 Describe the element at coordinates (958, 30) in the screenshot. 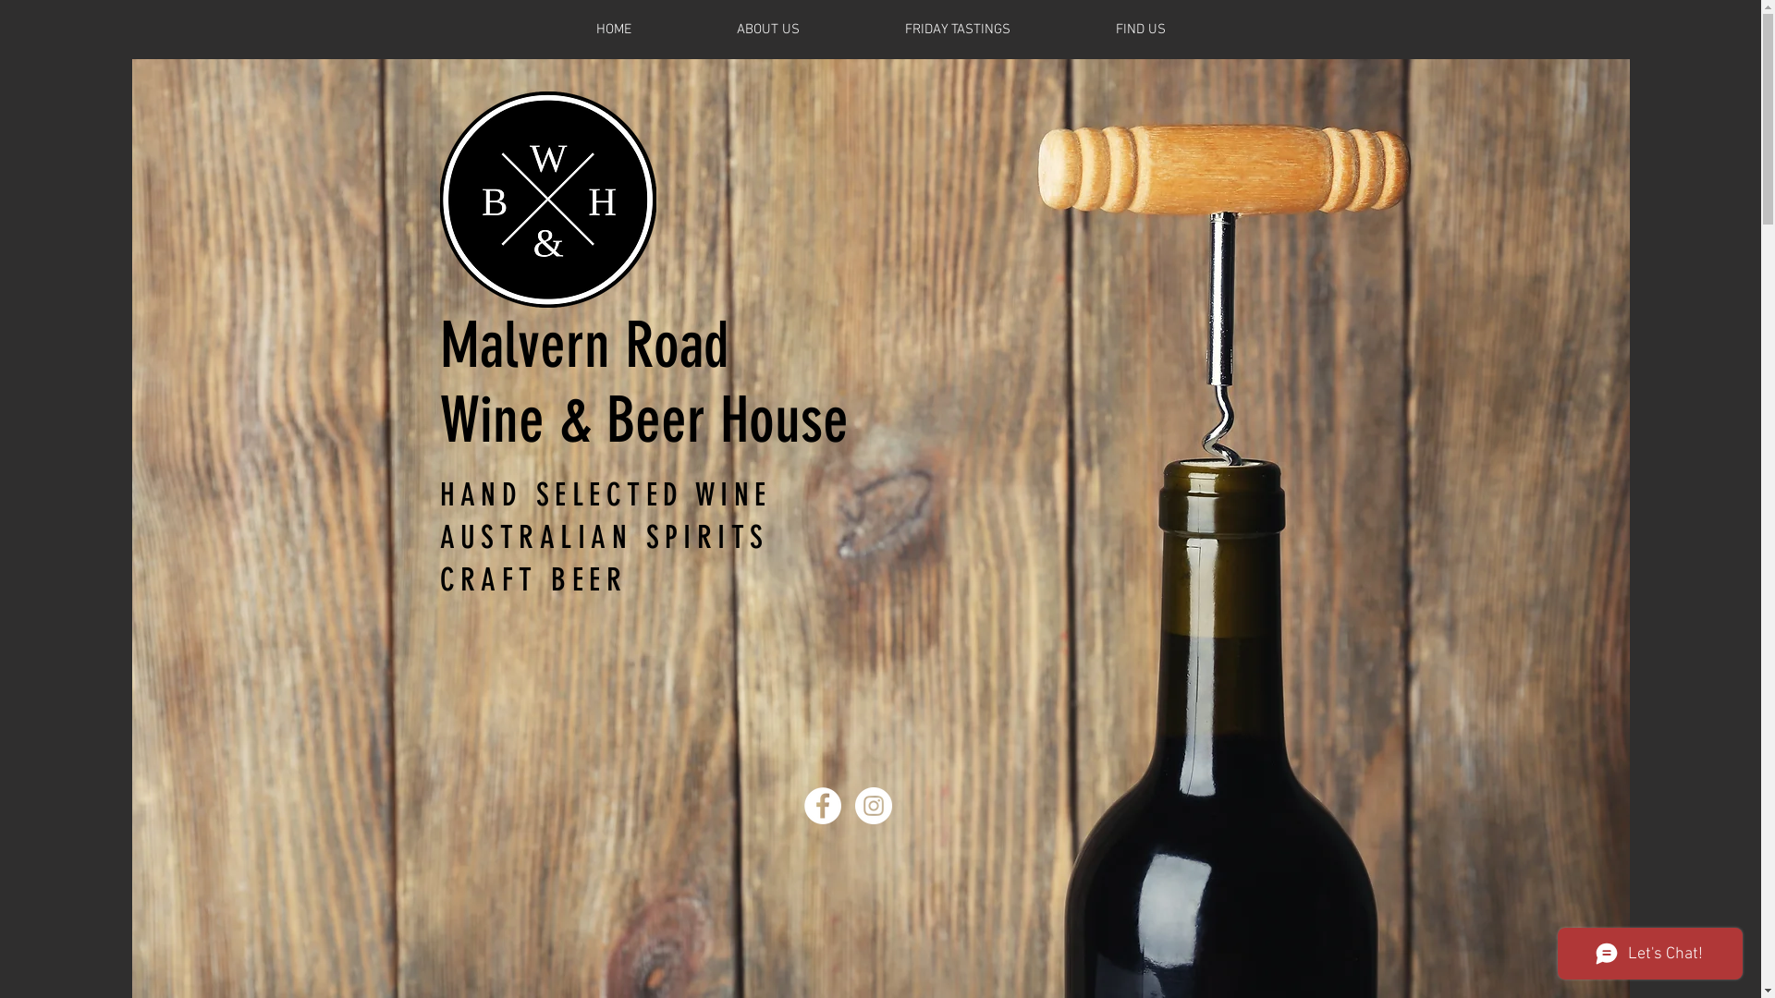

I see `FRIDAY TASTINGS` at that location.